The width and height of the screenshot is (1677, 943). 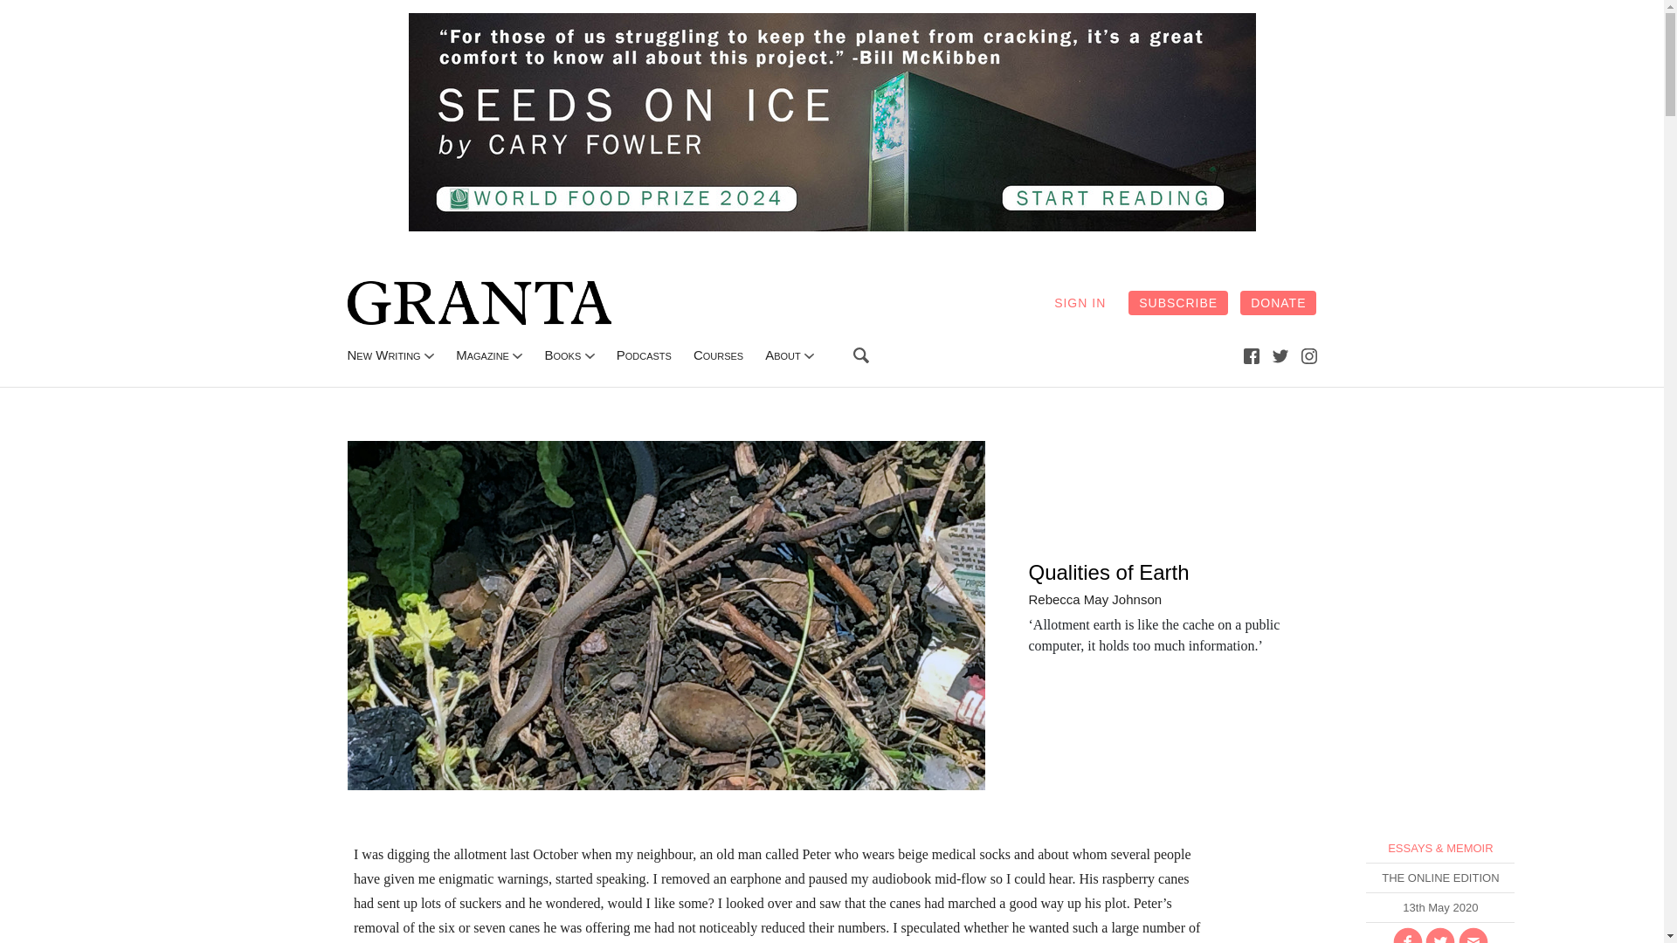 What do you see at coordinates (1177, 302) in the screenshot?
I see `SUBSCRIBE` at bounding box center [1177, 302].